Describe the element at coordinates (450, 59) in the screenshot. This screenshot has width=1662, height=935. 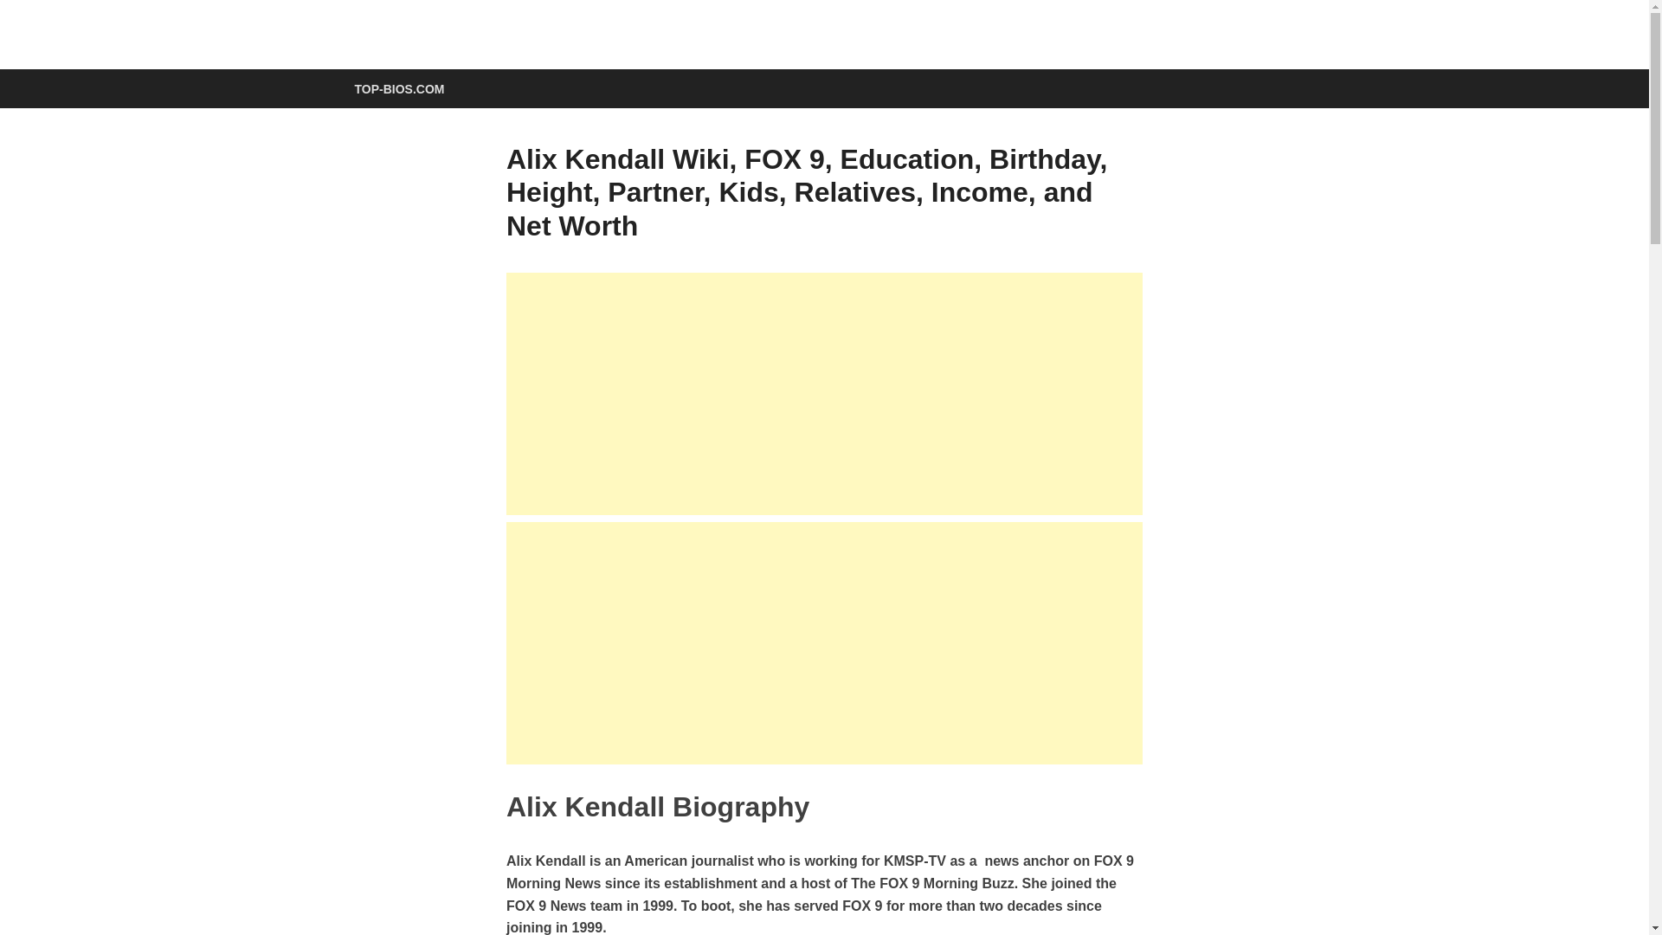
I see `top-bios.com` at that location.